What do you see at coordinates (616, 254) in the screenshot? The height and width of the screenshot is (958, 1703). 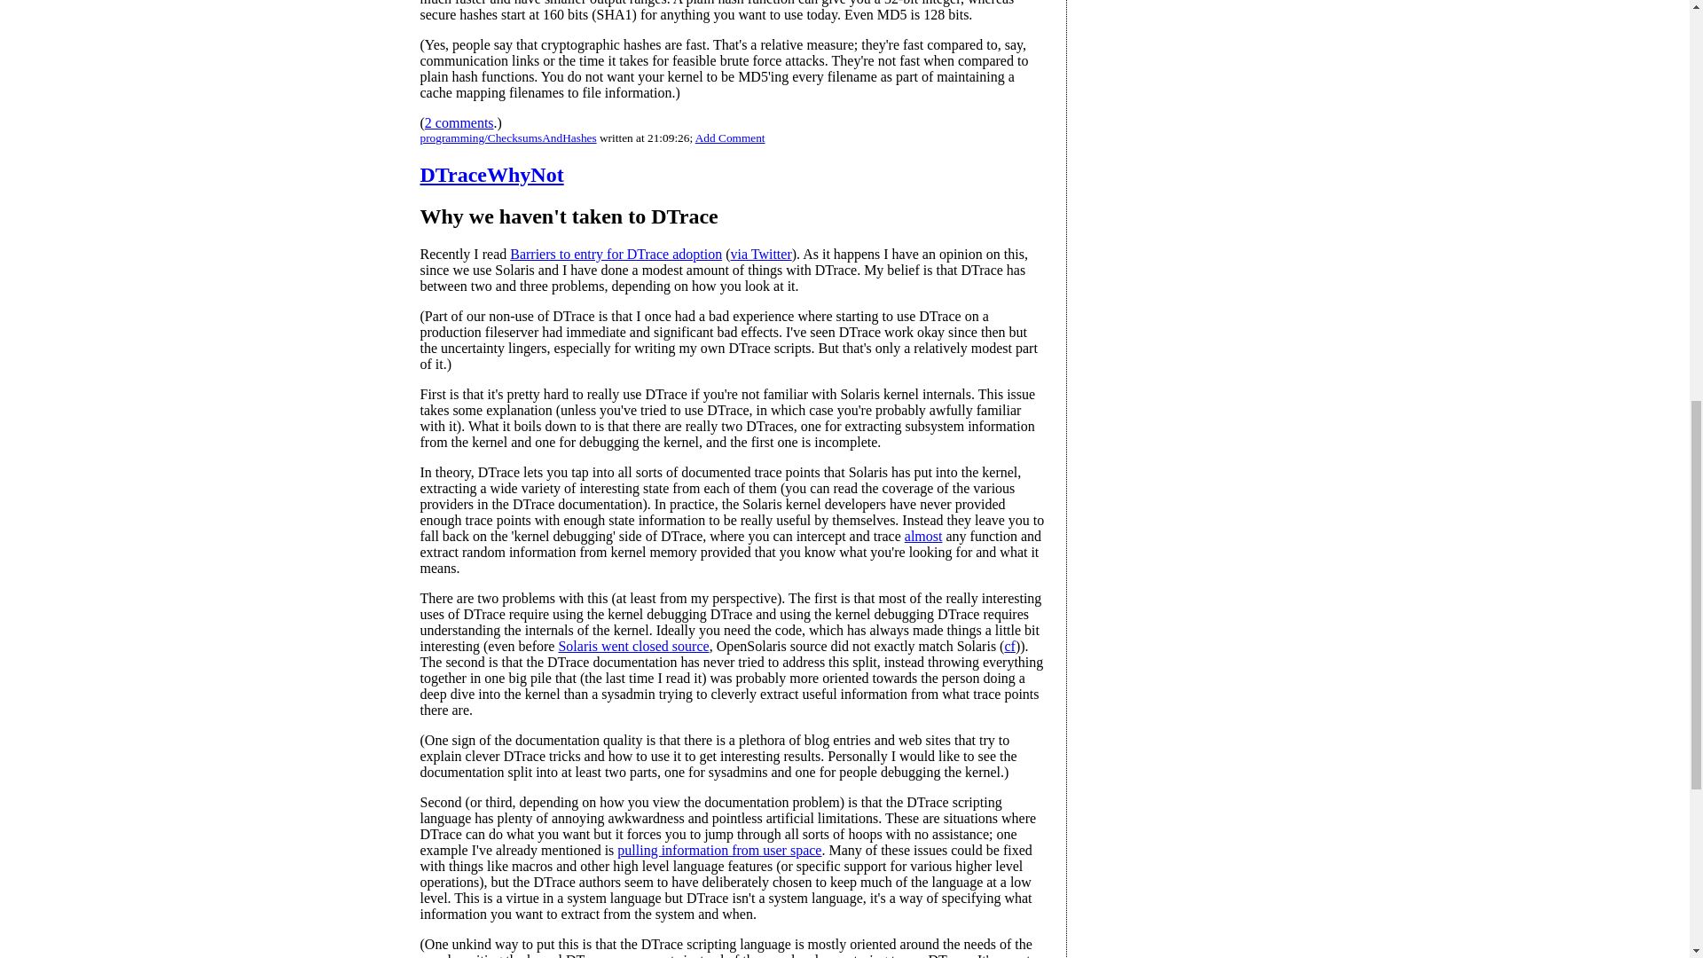 I see `Barriers to entry for DTrace adoption` at bounding box center [616, 254].